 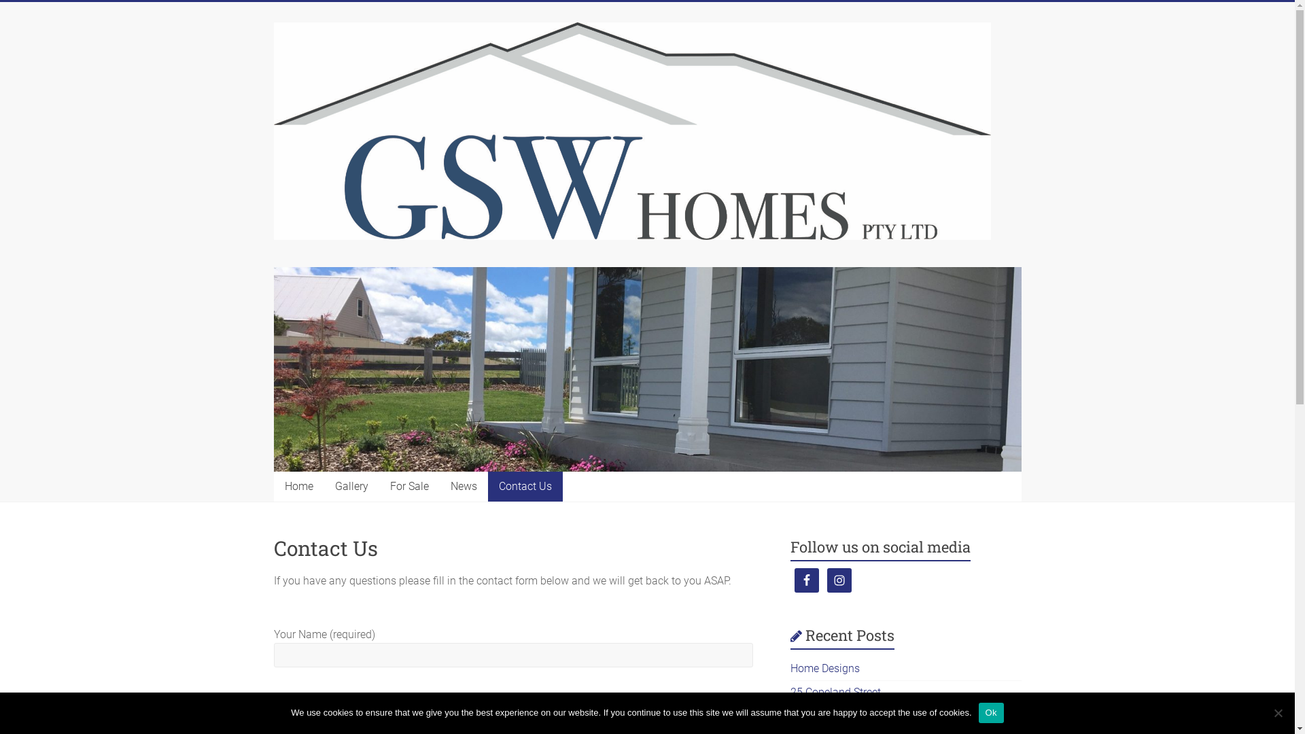 What do you see at coordinates (525, 487) in the screenshot?
I see `Contact Us` at bounding box center [525, 487].